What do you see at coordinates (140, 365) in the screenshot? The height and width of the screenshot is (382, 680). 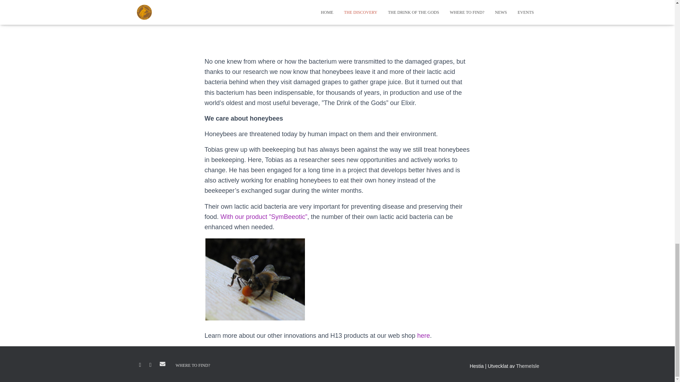 I see `FACEBOOK` at bounding box center [140, 365].